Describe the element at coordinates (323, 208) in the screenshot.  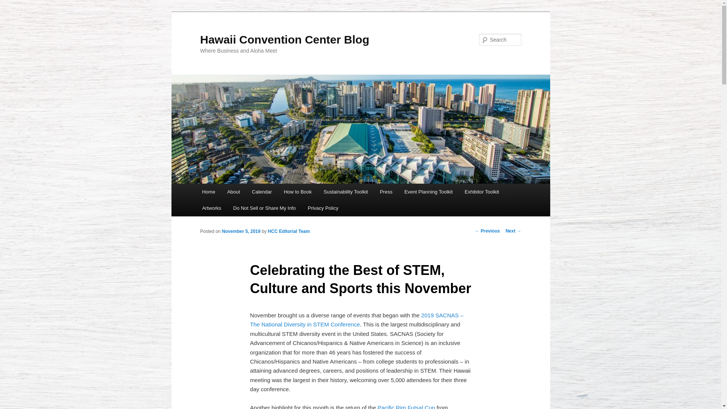
I see `Privacy Policy` at that location.